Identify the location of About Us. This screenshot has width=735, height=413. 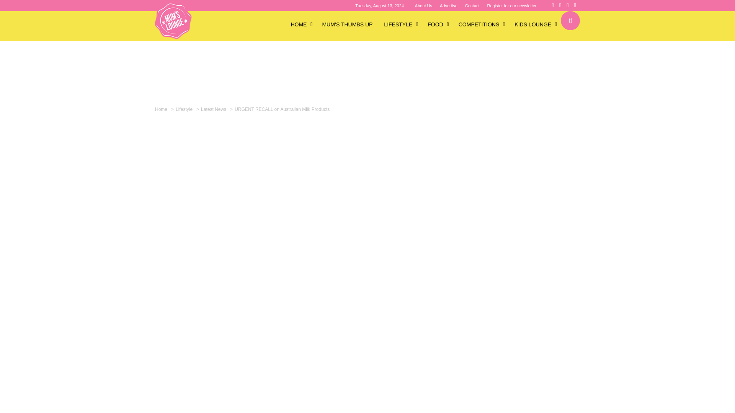
(423, 6).